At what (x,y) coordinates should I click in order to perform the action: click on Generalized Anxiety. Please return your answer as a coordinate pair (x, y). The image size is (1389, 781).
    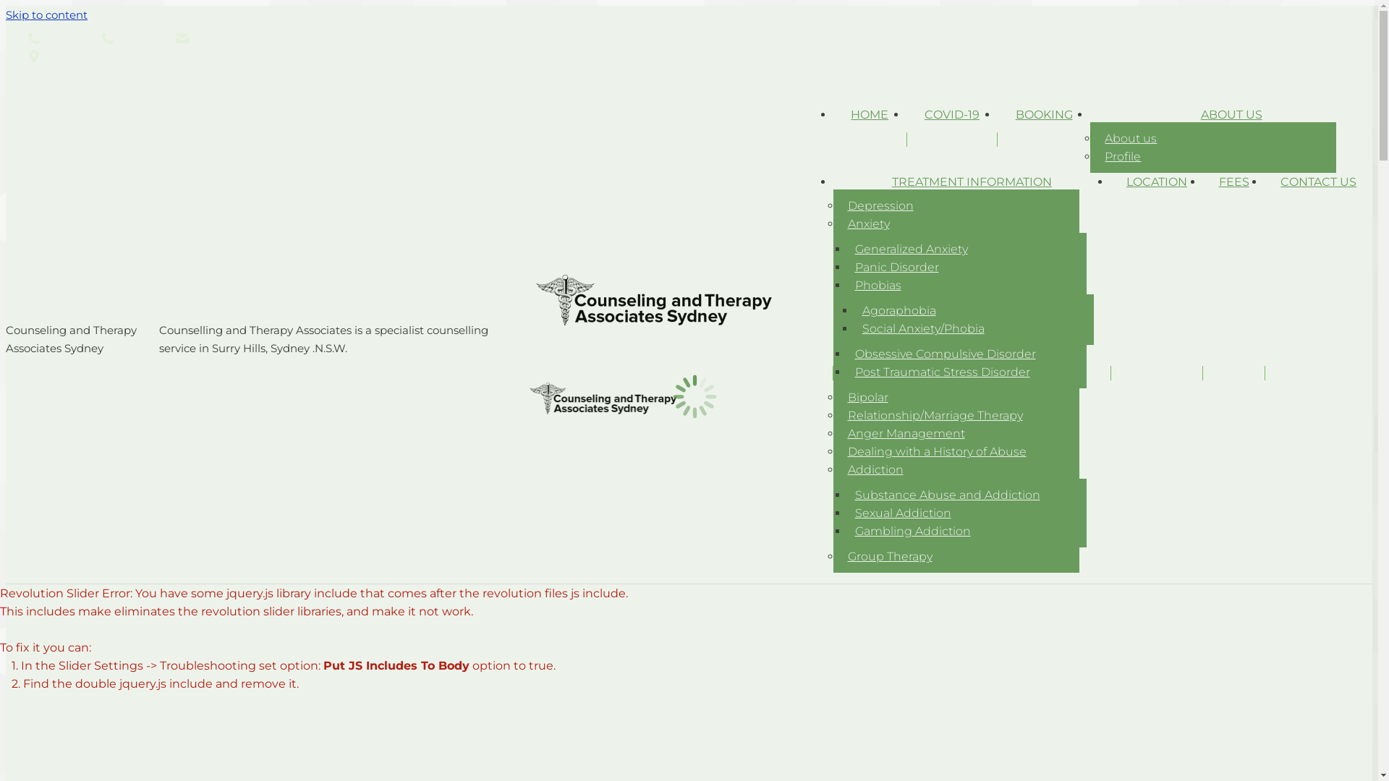
    Looking at the image, I should click on (912, 249).